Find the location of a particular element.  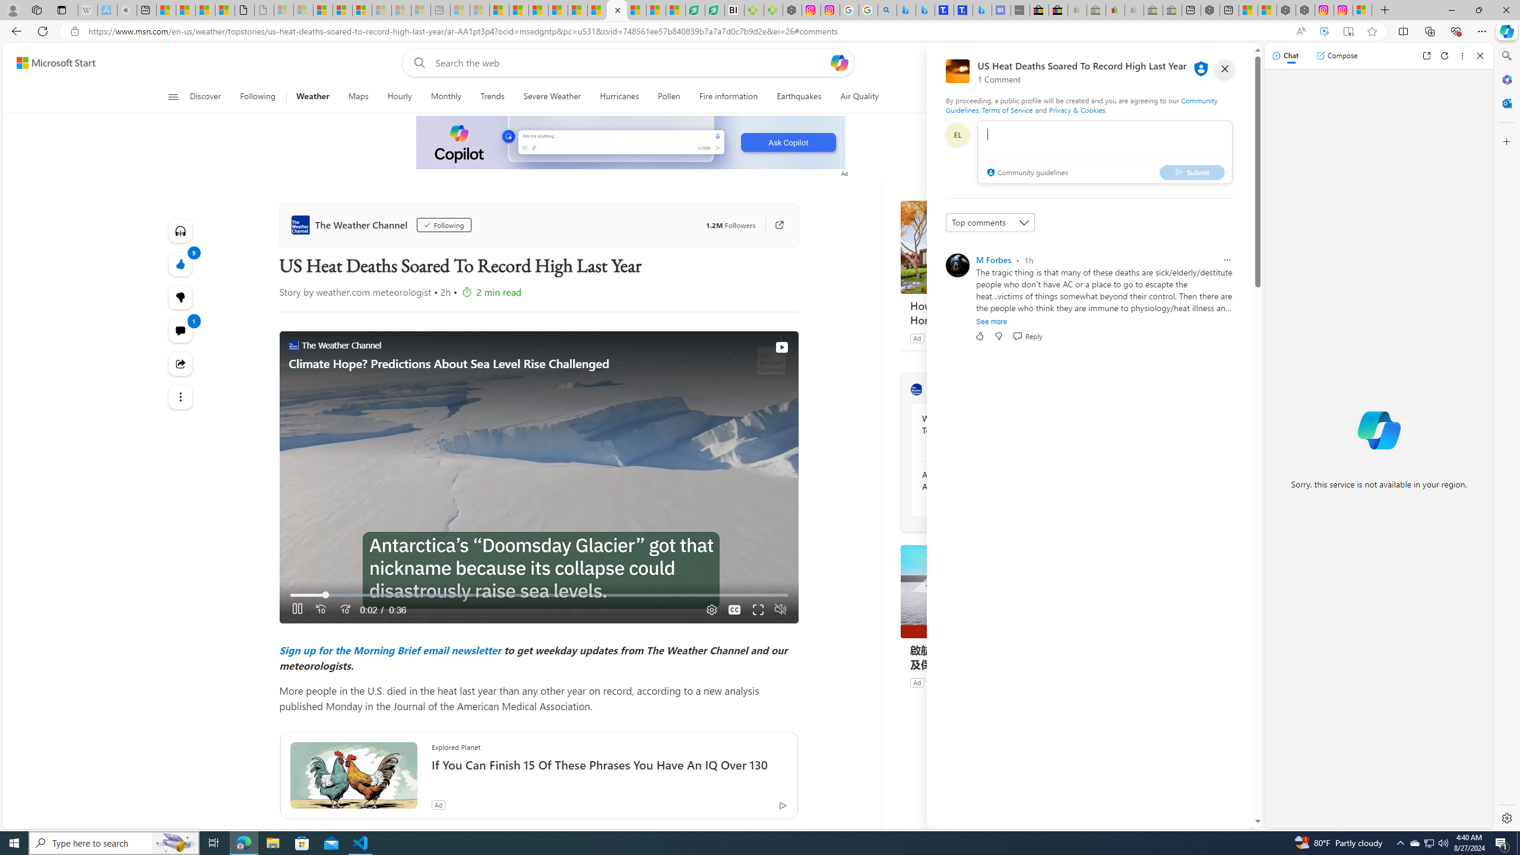

9 is located at coordinates (180, 297).